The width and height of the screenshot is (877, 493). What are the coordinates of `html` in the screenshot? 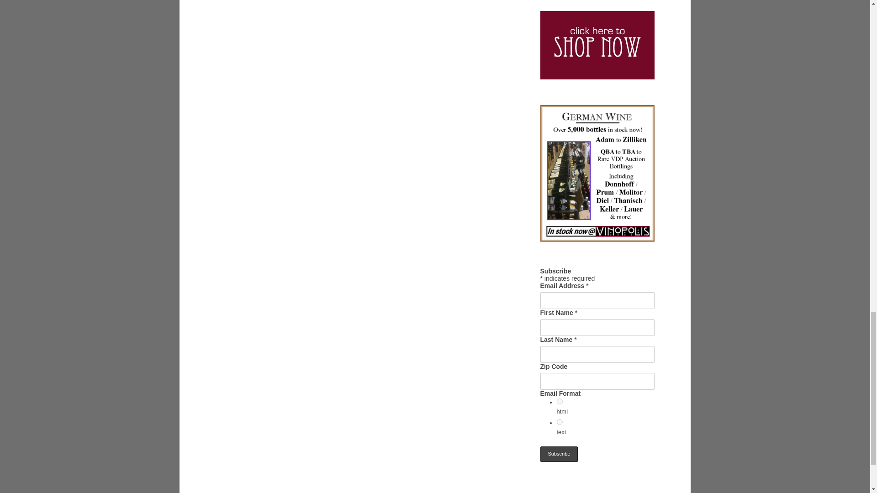 It's located at (559, 401).